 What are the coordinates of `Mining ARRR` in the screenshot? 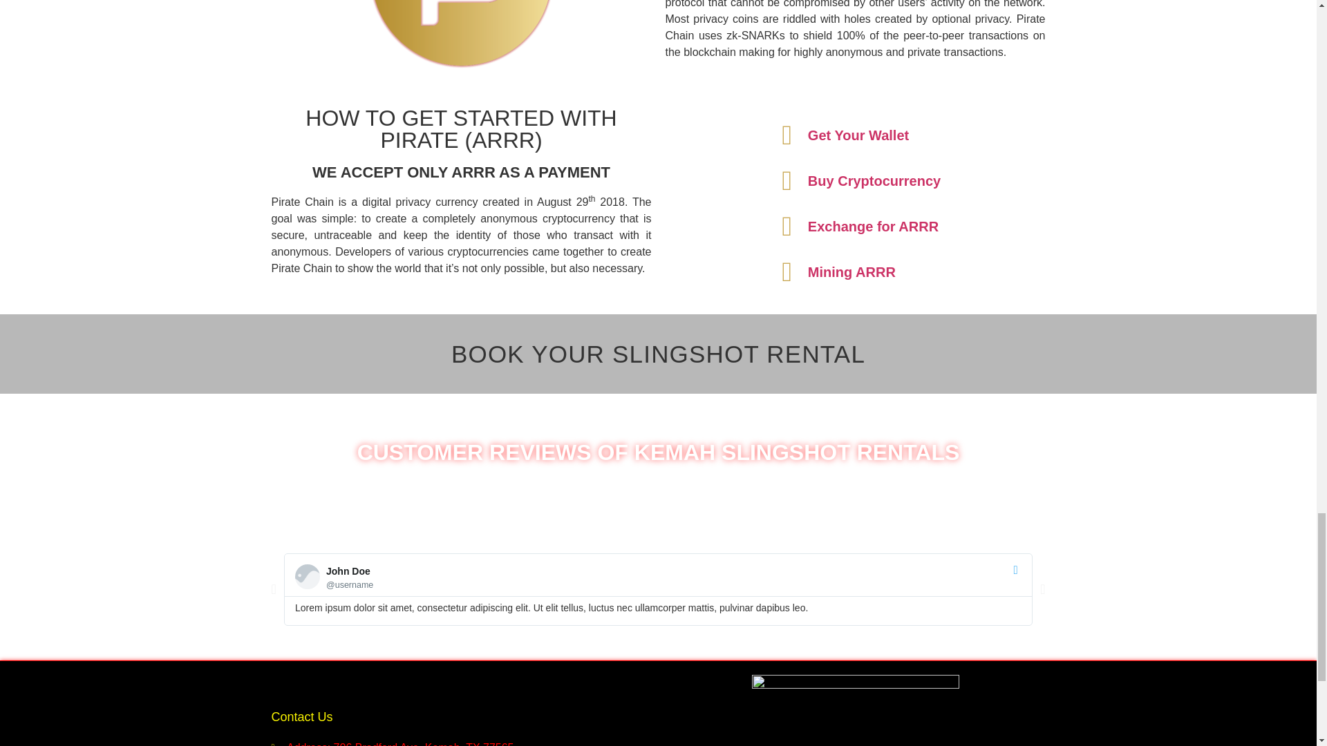 It's located at (855, 271).